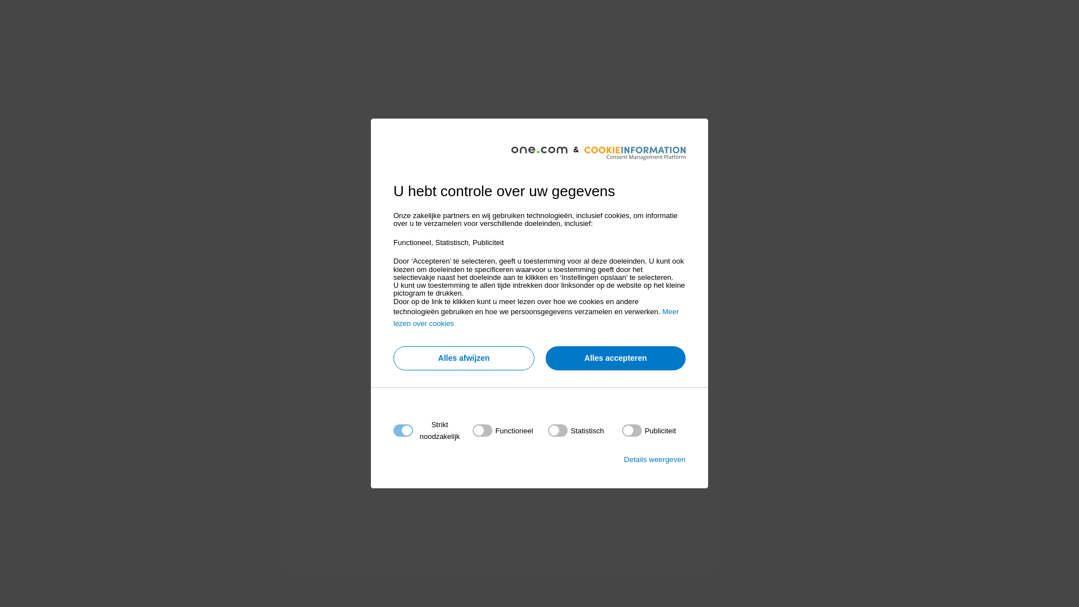 Image resolution: width=1079 pixels, height=607 pixels. I want to click on Details weergeven, so click(655, 460).